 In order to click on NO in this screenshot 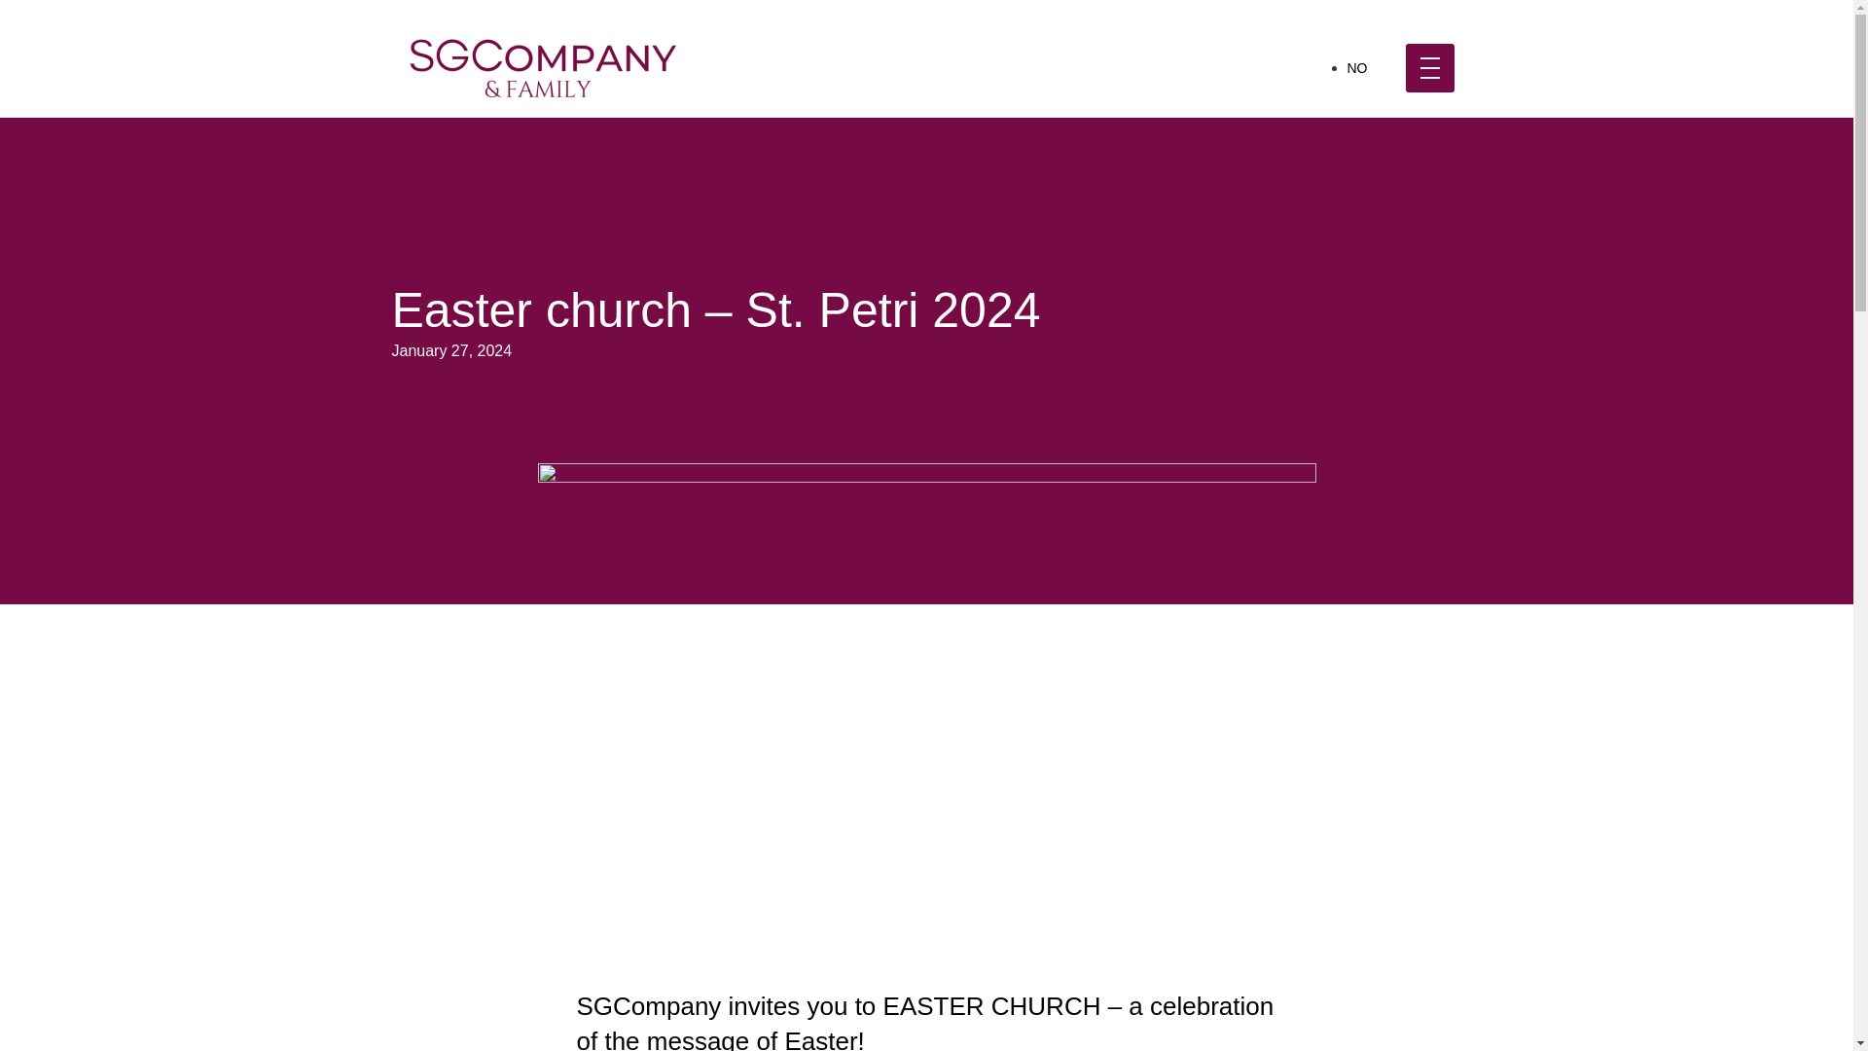, I will do `click(1356, 67)`.